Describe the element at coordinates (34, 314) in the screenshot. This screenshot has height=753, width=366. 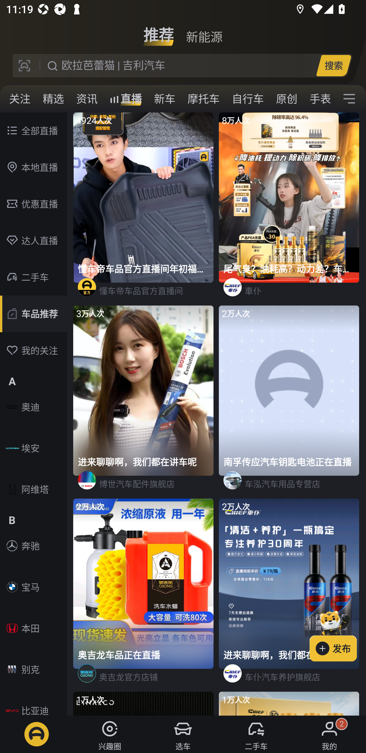
I see `车品推荐` at that location.